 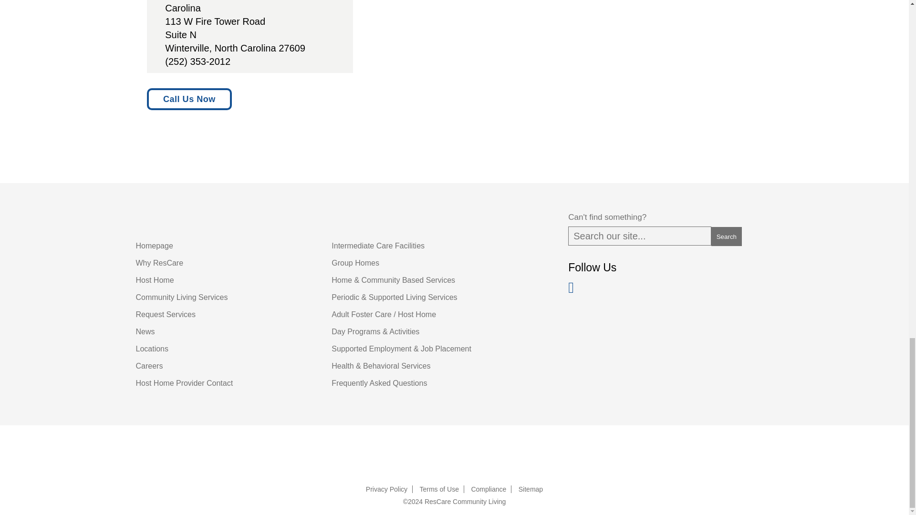 What do you see at coordinates (727, 237) in the screenshot?
I see `Search` at bounding box center [727, 237].